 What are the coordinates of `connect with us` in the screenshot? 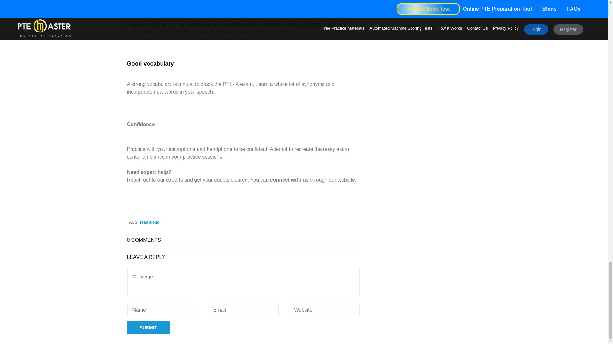 It's located at (289, 180).